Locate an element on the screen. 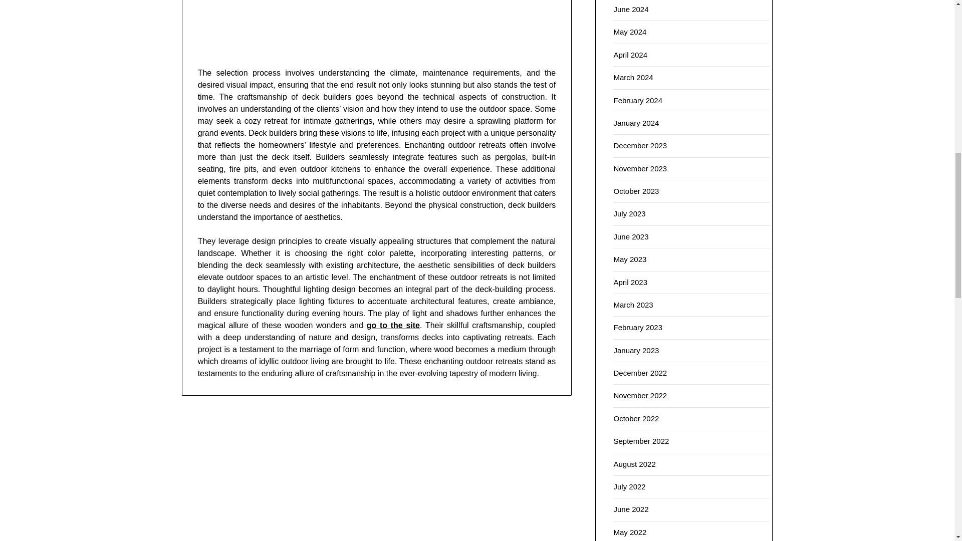 The height and width of the screenshot is (541, 962). September 2022 is located at coordinates (641, 441).